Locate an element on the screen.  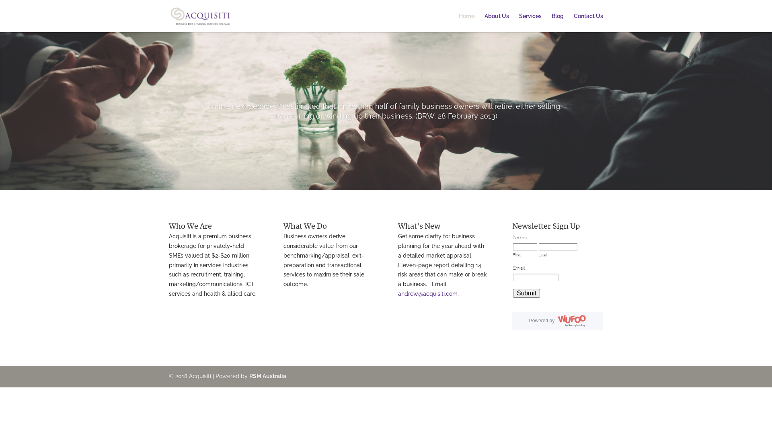
What's New is located at coordinates (419, 226).